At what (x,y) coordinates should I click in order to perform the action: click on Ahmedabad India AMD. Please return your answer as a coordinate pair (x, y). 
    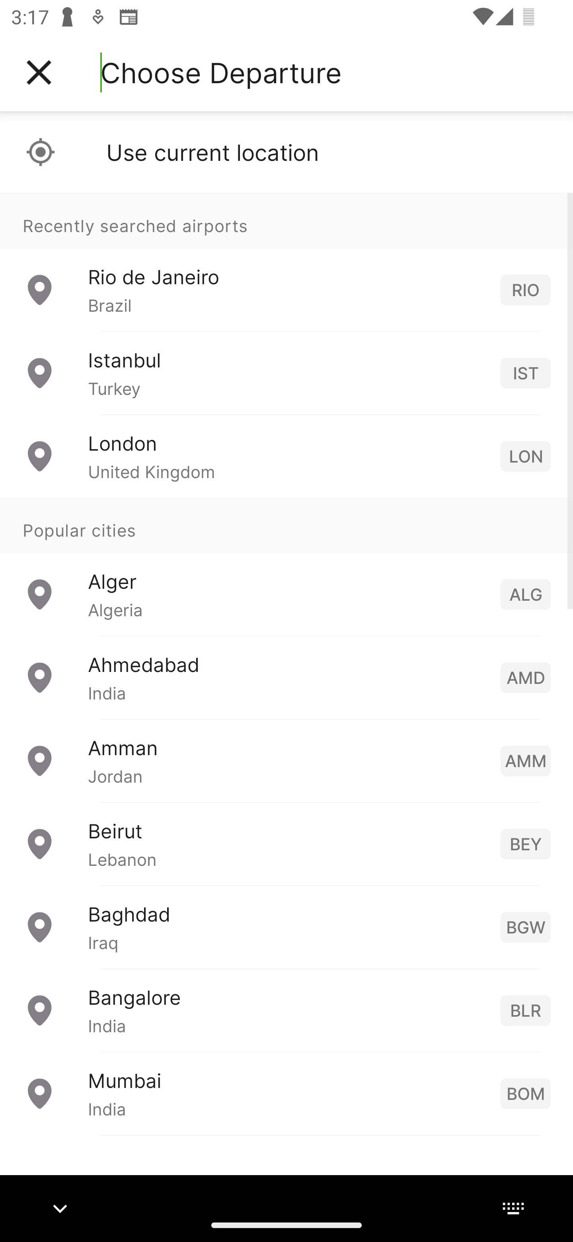
    Looking at the image, I should click on (286, 678).